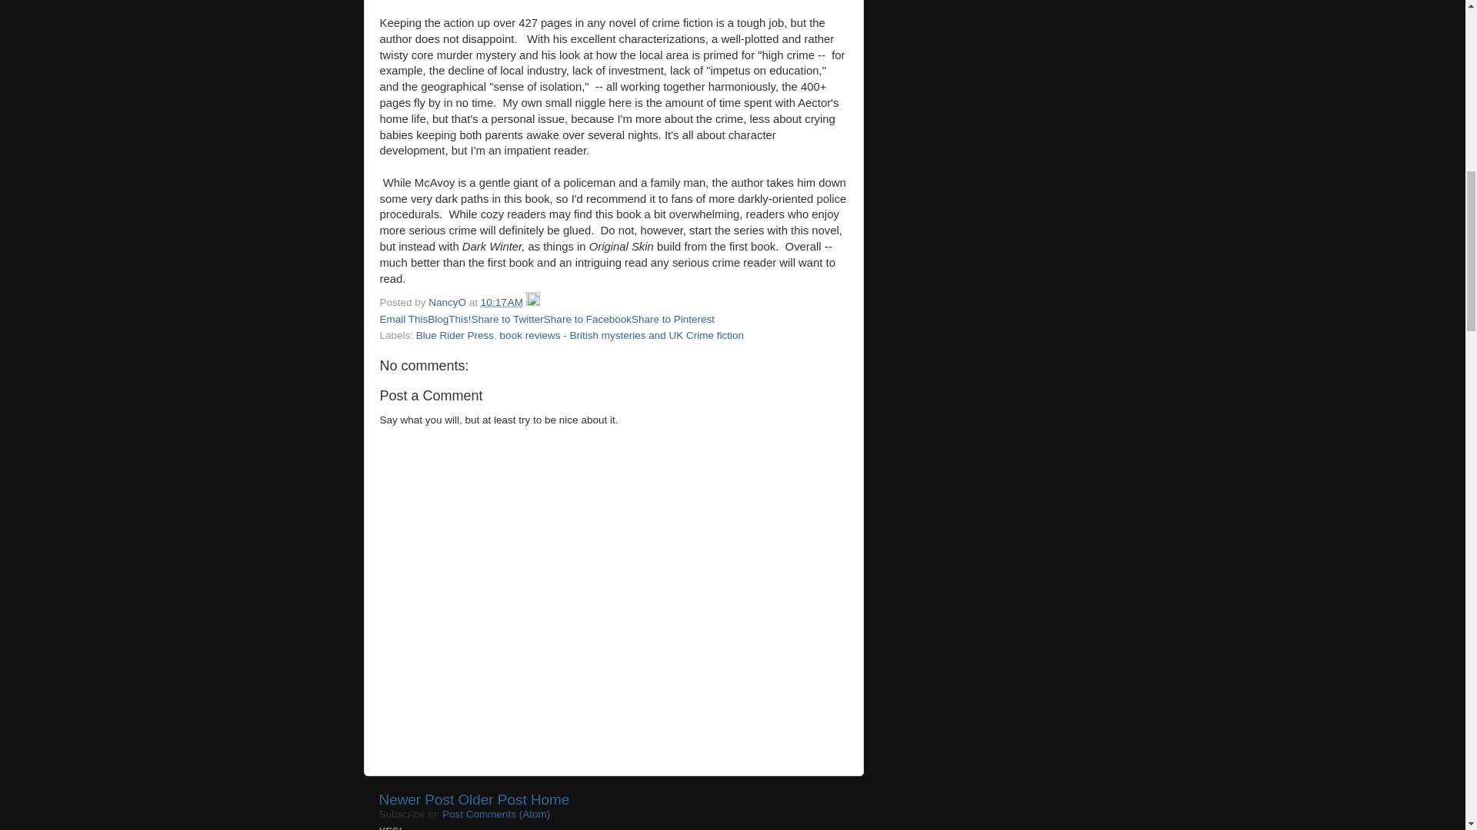 The width and height of the screenshot is (1477, 830). What do you see at coordinates (502, 301) in the screenshot?
I see `permanent link` at bounding box center [502, 301].